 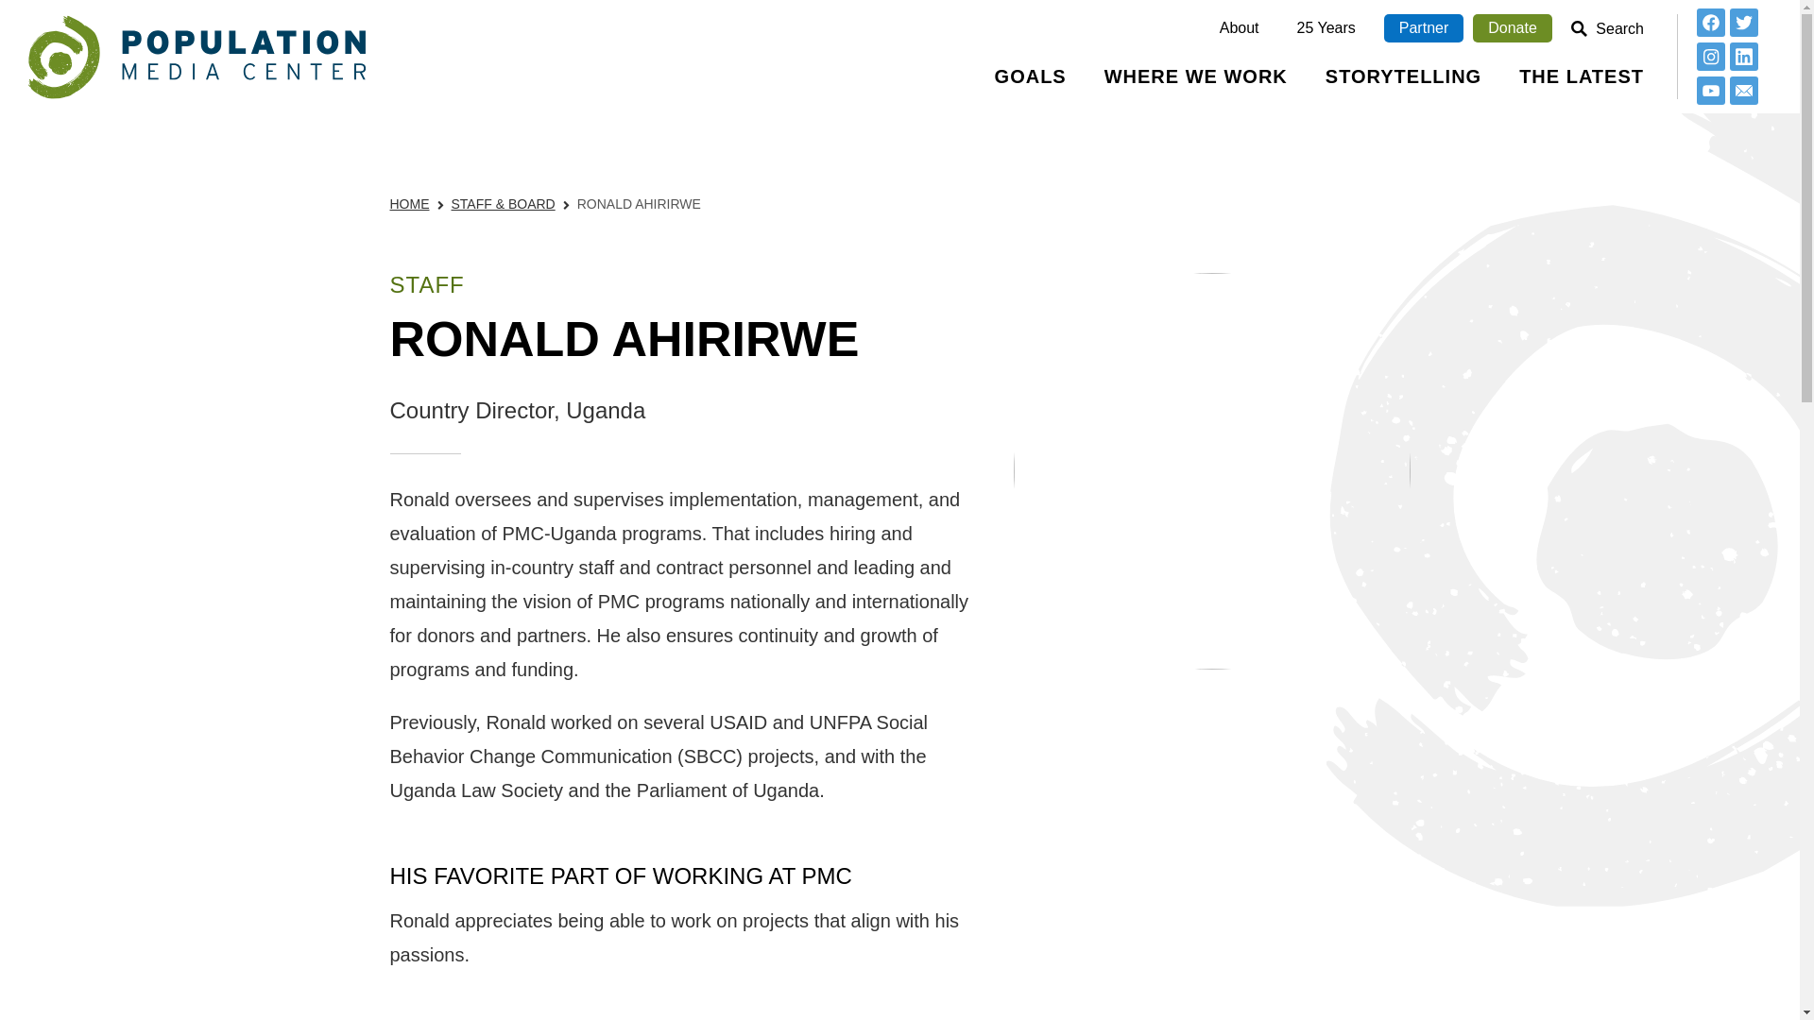 I want to click on HOME, so click(x=408, y=204).